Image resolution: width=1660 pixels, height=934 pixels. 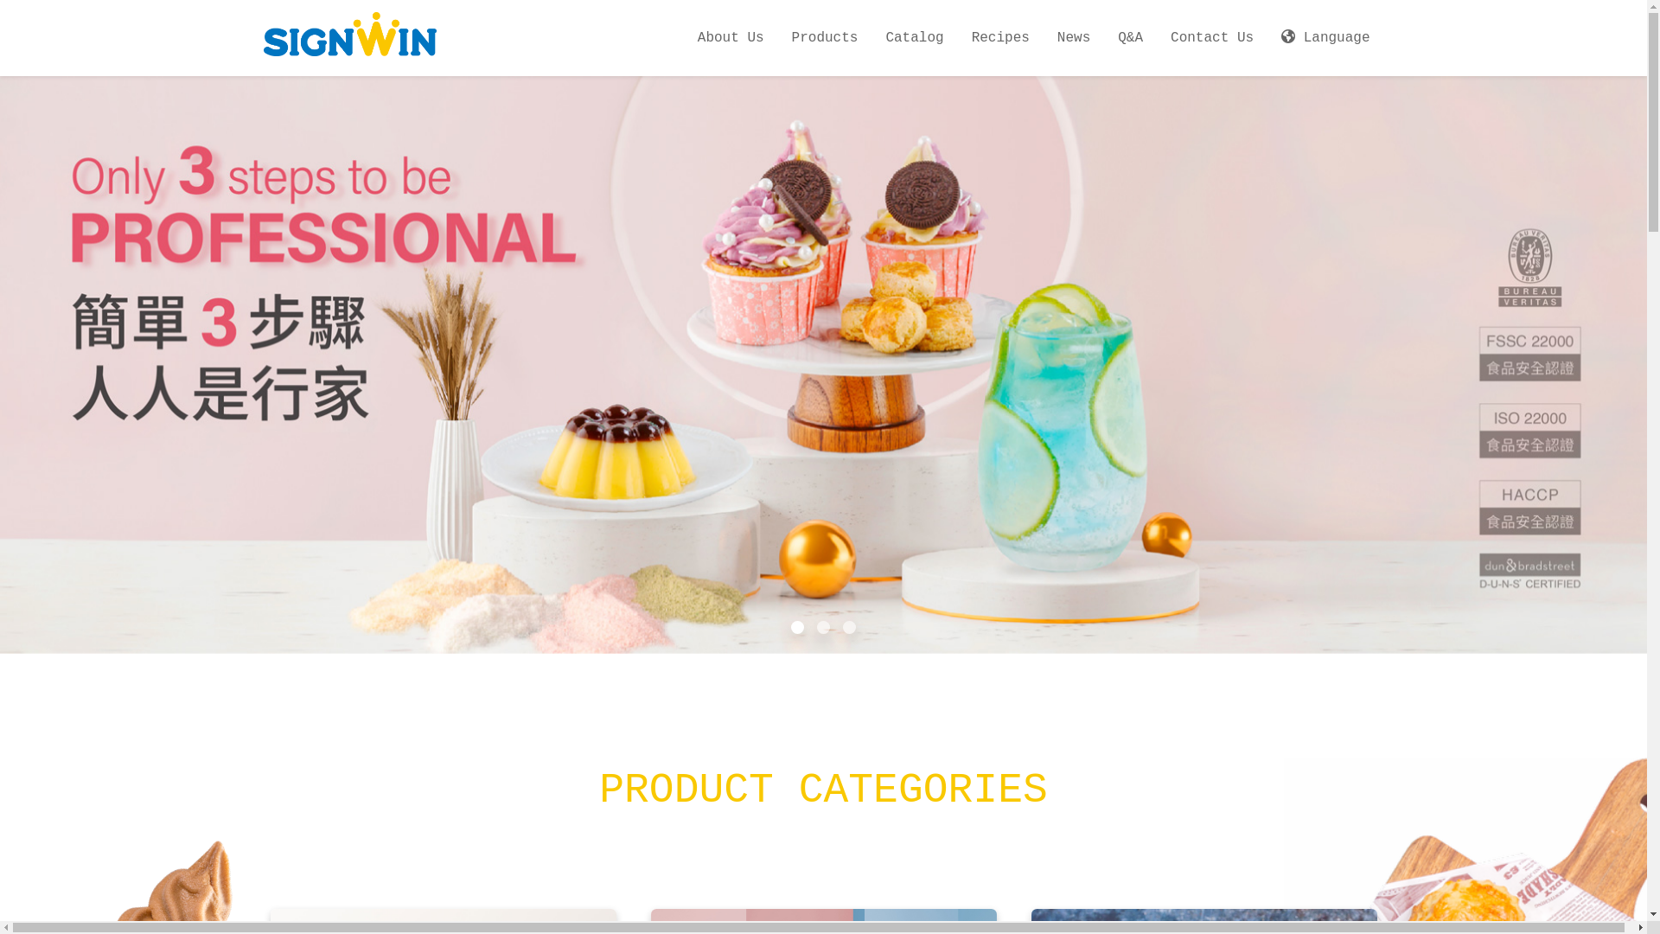 What do you see at coordinates (915, 38) in the screenshot?
I see `Catalog` at bounding box center [915, 38].